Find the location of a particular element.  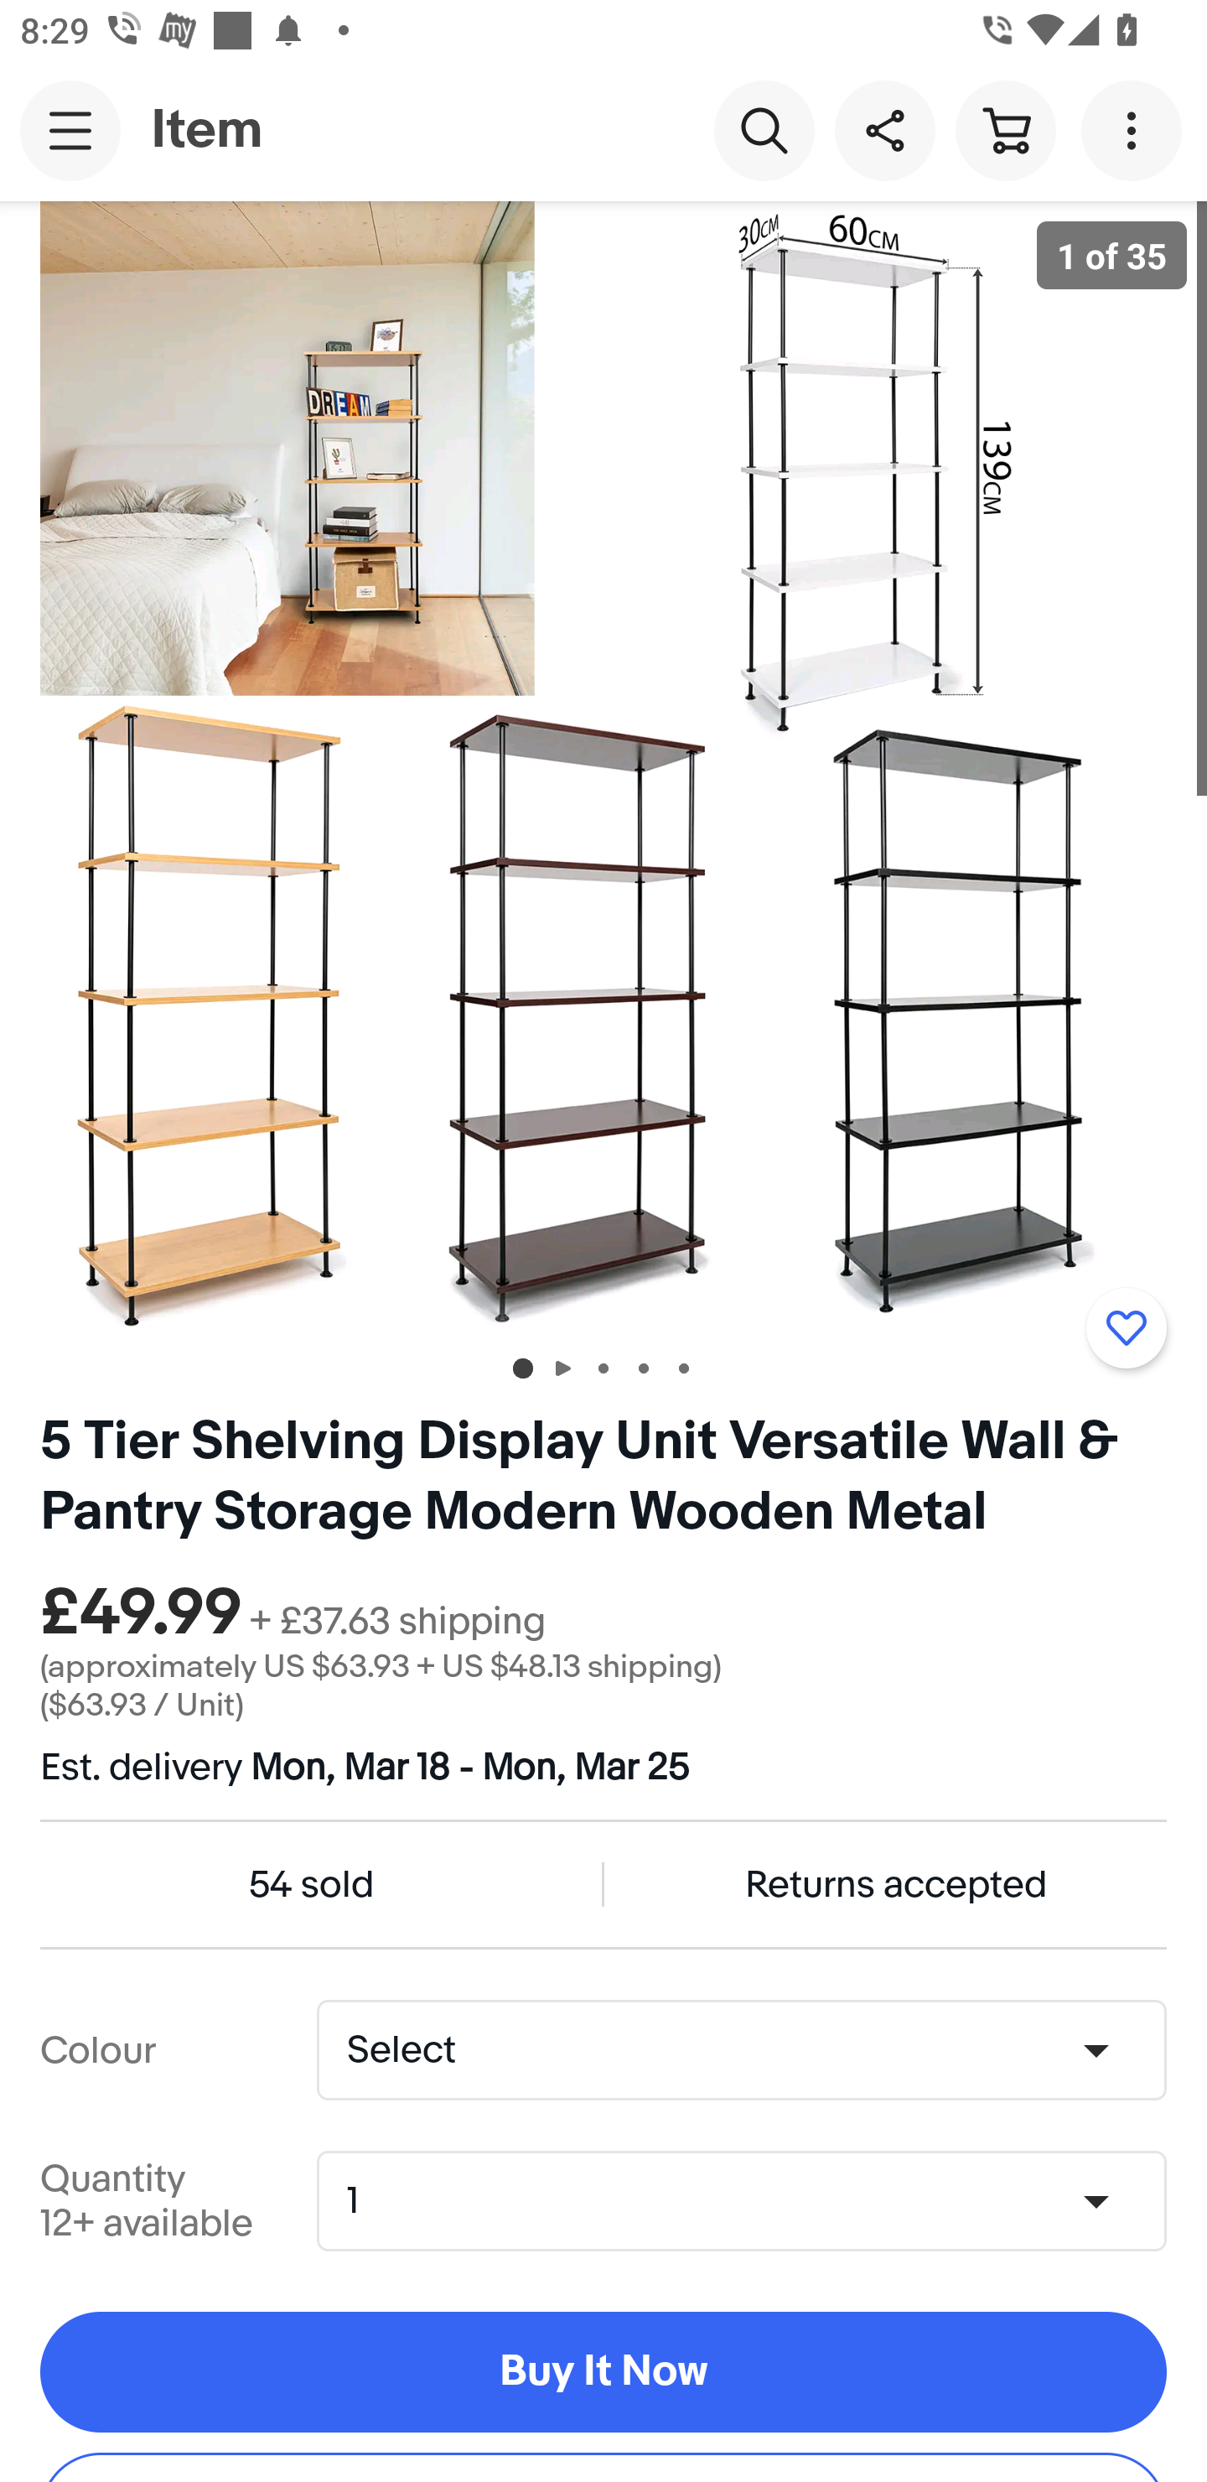

Main navigation, open is located at coordinates (70, 130).